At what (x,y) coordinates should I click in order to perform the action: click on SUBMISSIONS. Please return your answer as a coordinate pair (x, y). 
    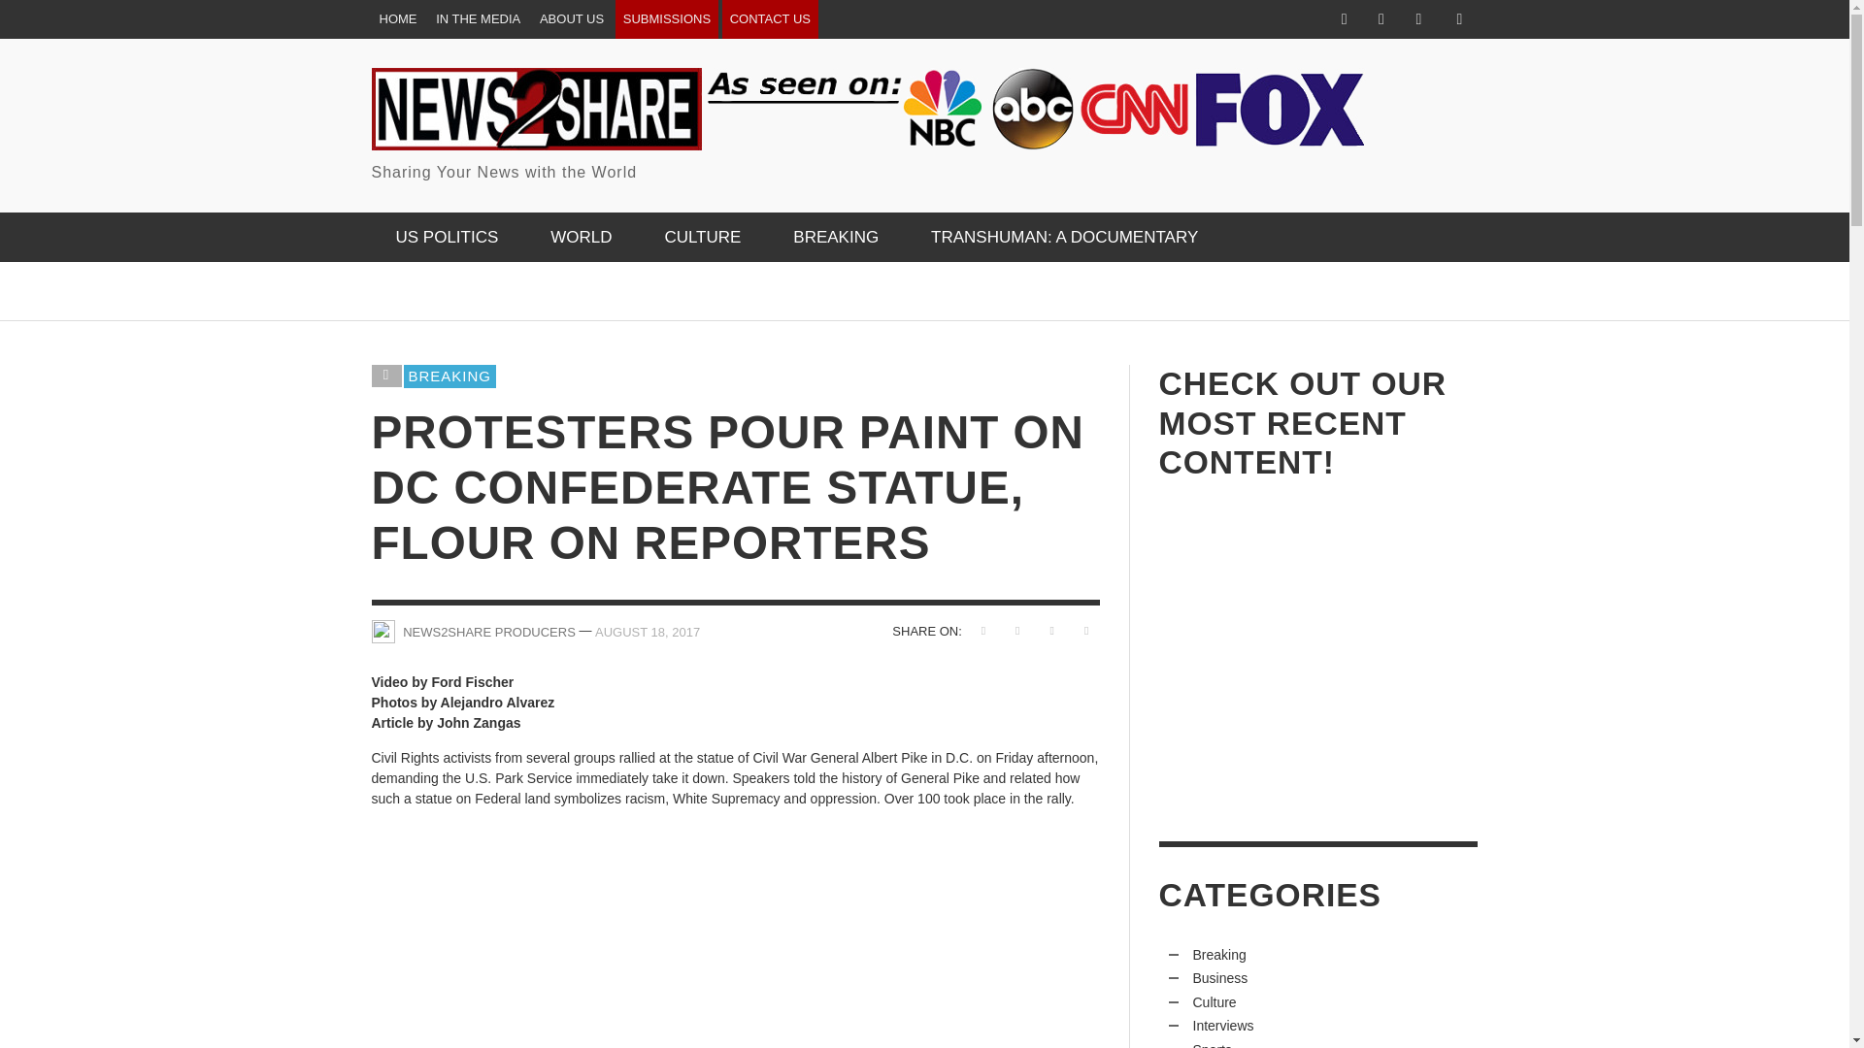
    Looking at the image, I should click on (666, 19).